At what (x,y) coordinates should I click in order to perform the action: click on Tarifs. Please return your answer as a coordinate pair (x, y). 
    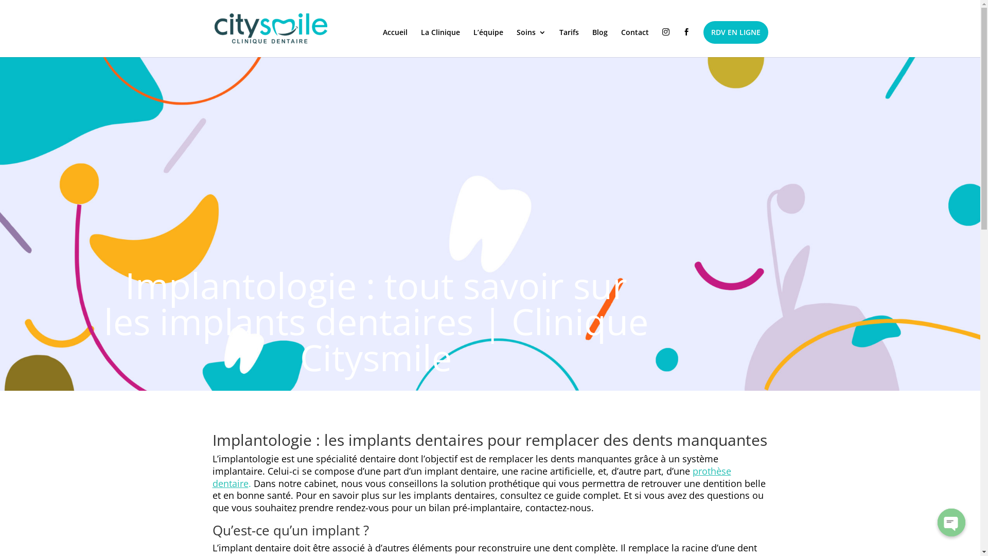
    Looking at the image, I should click on (569, 43).